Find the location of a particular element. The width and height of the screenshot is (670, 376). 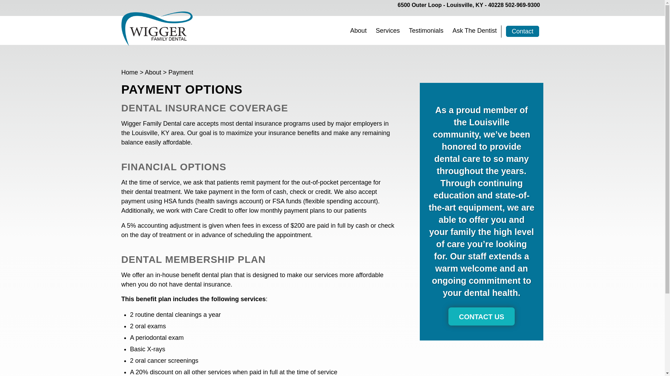

Contact is located at coordinates (522, 31).